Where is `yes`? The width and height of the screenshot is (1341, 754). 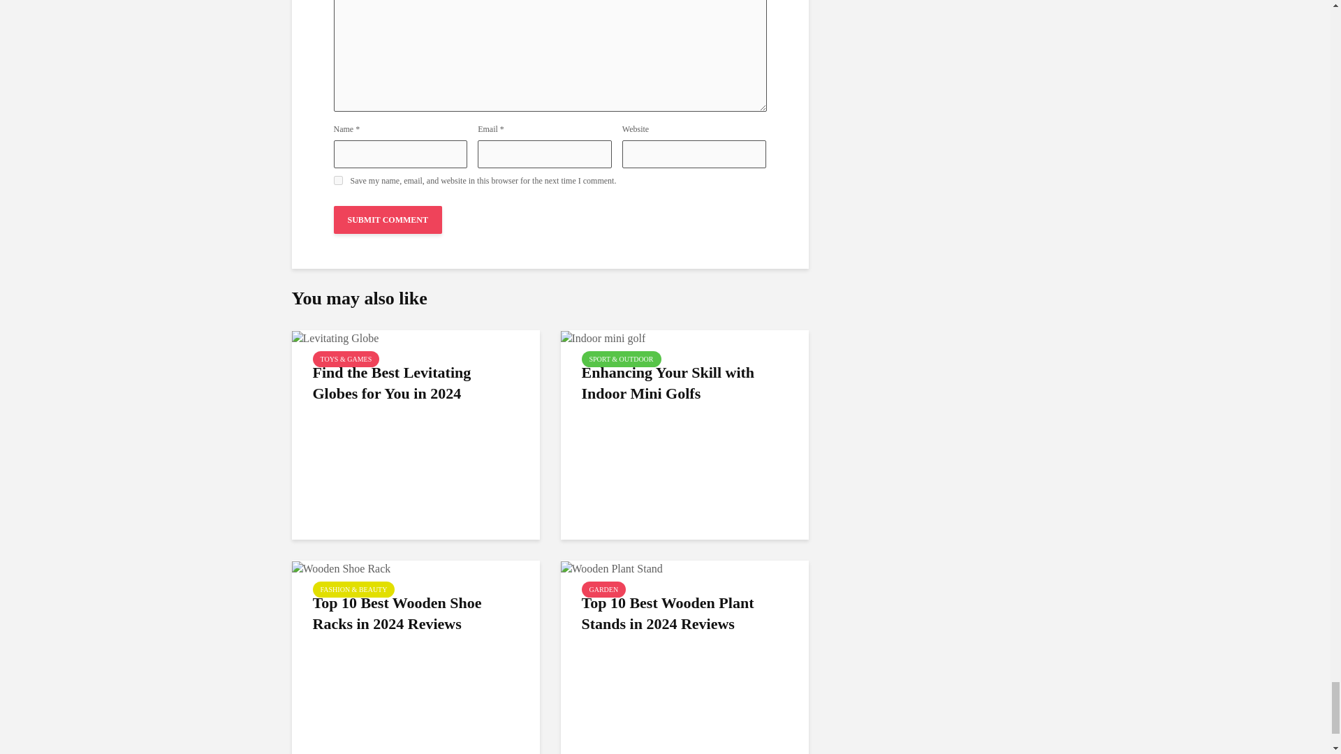 yes is located at coordinates (338, 180).